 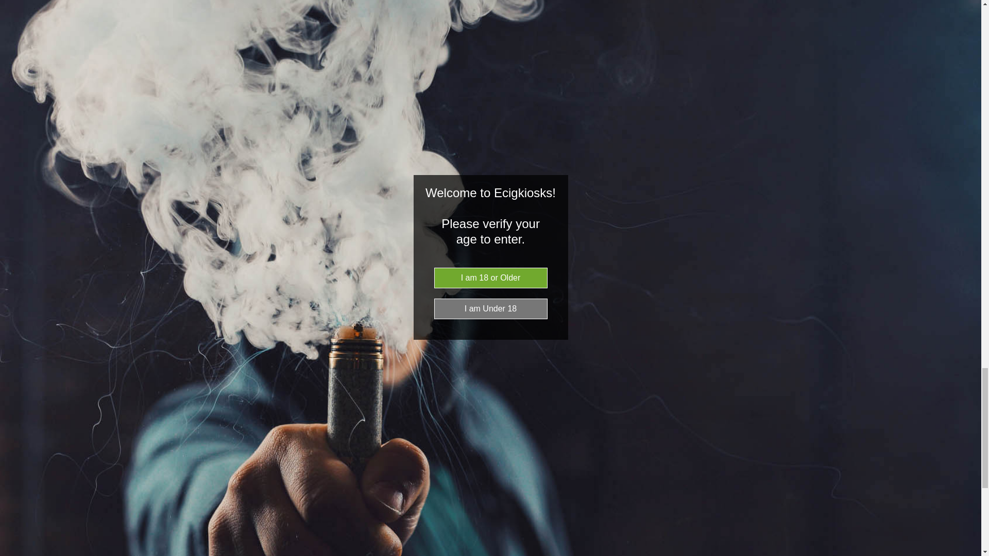 What do you see at coordinates (490, 325) in the screenshot?
I see `Review Form` at bounding box center [490, 325].